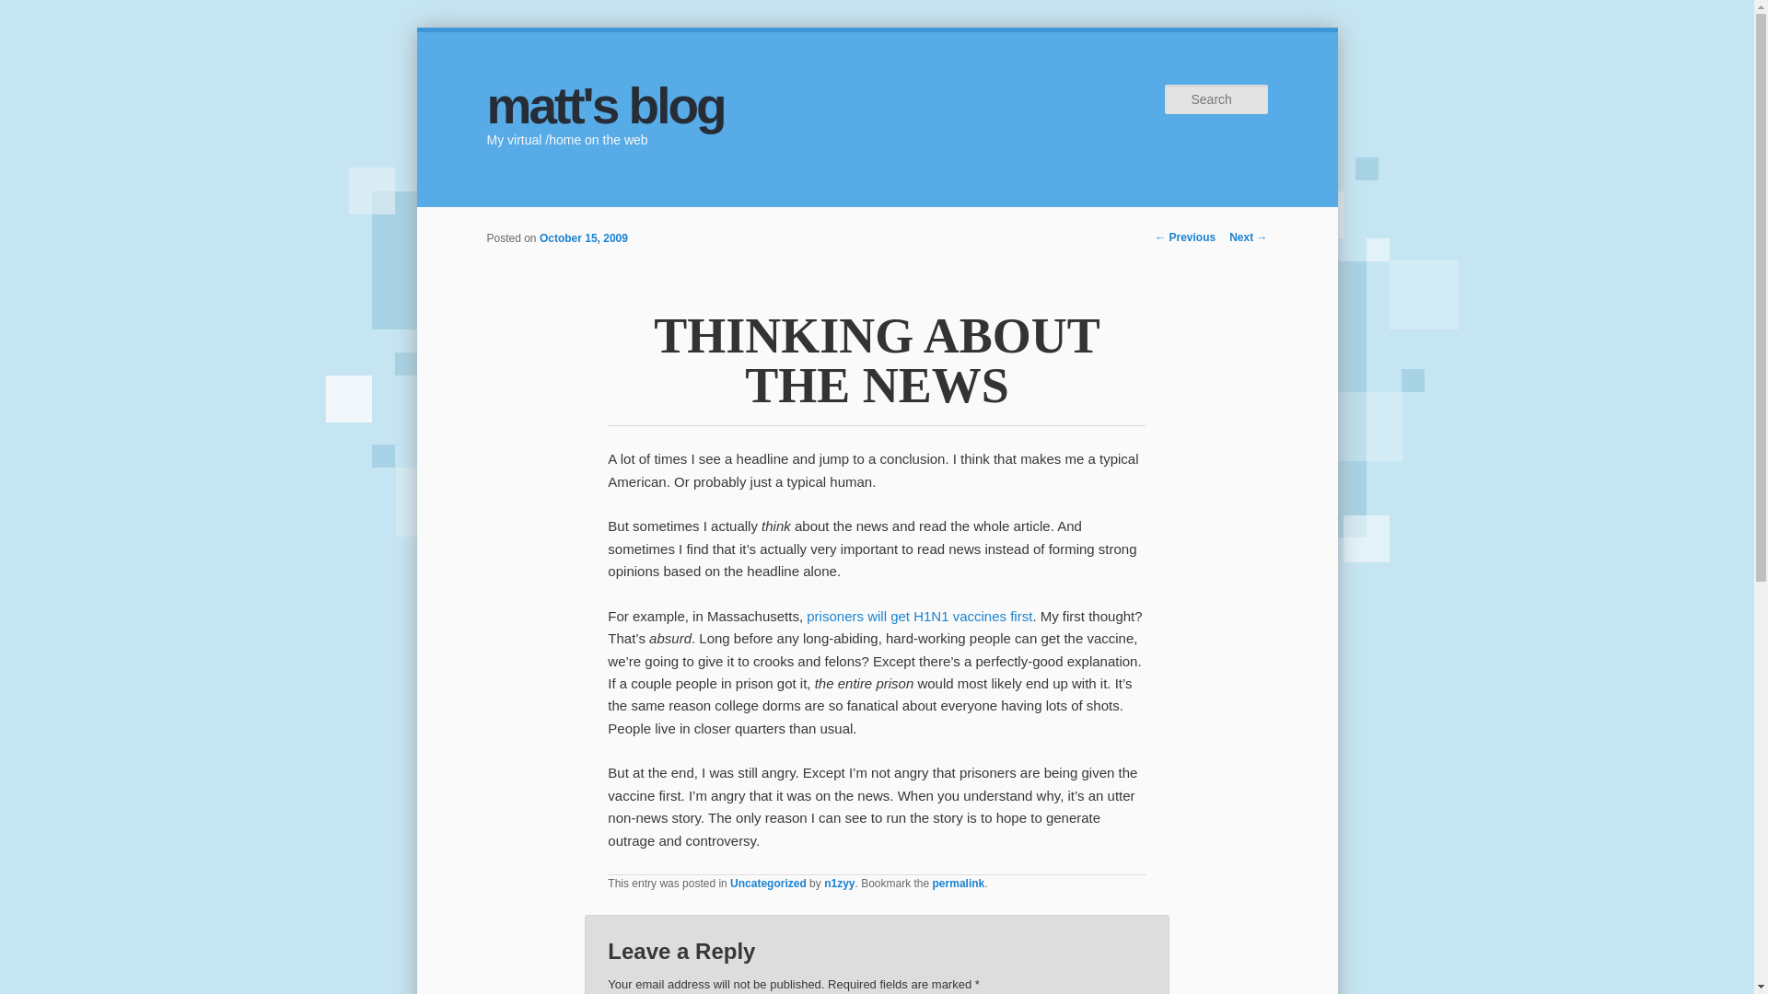  Describe the element at coordinates (959, 883) in the screenshot. I see `Permalink to Thinking about the News` at that location.